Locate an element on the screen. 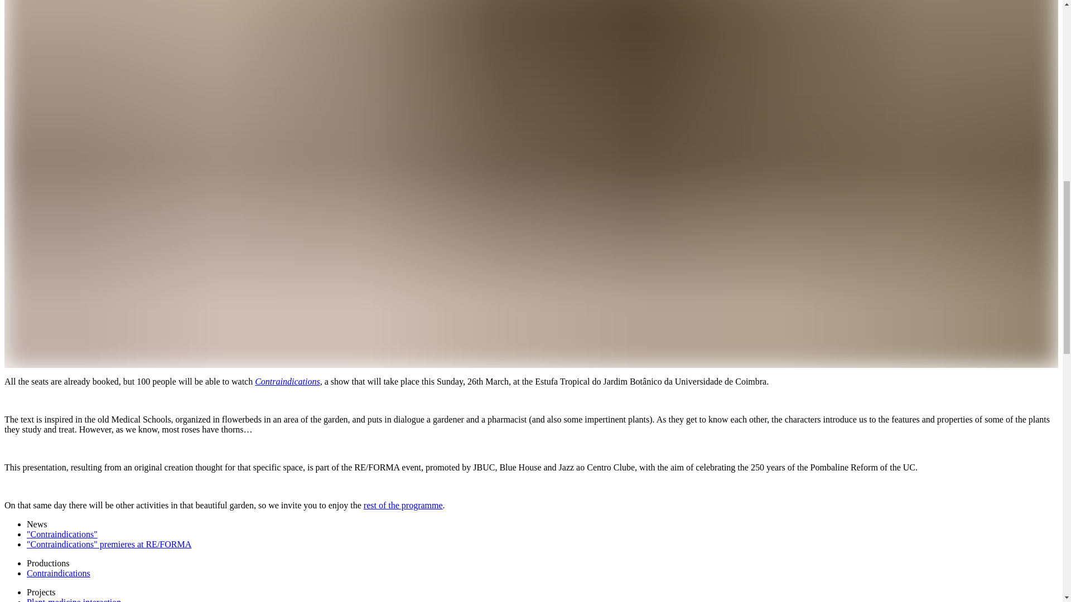 Image resolution: width=1071 pixels, height=602 pixels. "Contraindications" is located at coordinates (62, 534).